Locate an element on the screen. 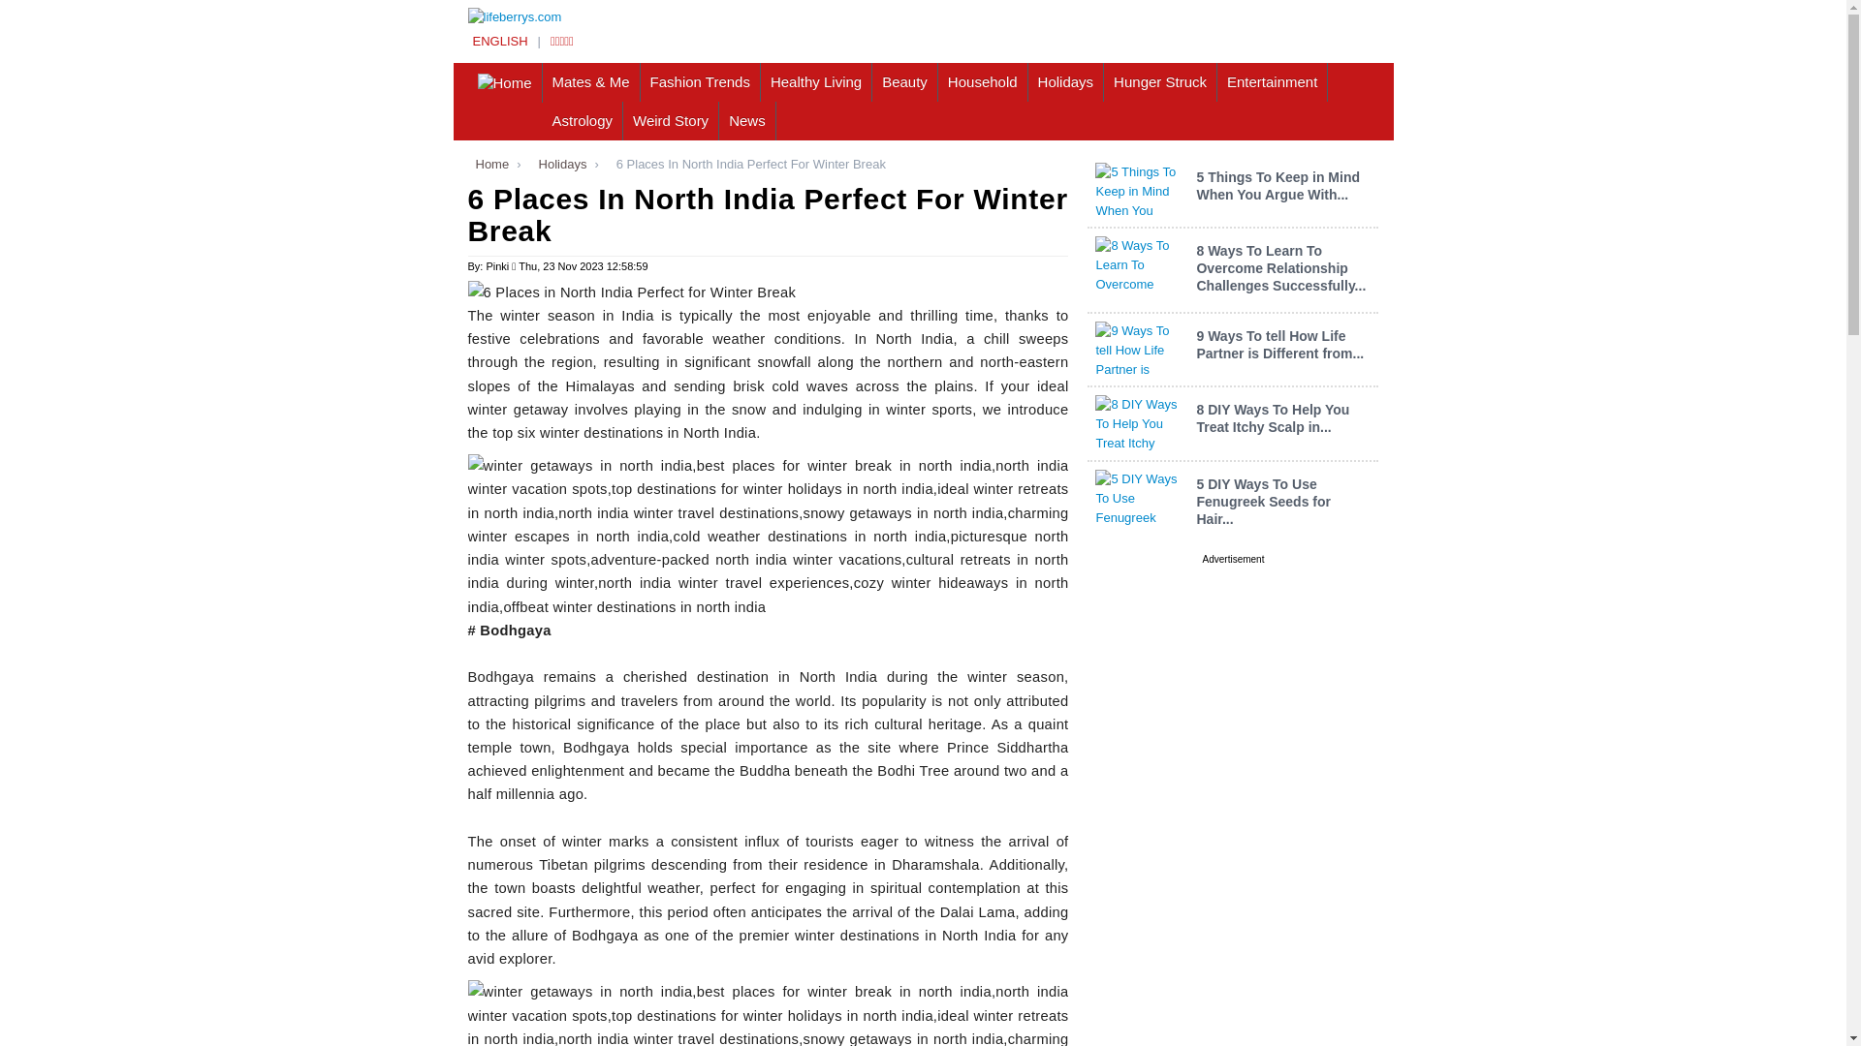 This screenshot has width=1861, height=1046. Weird Story is located at coordinates (671, 120).